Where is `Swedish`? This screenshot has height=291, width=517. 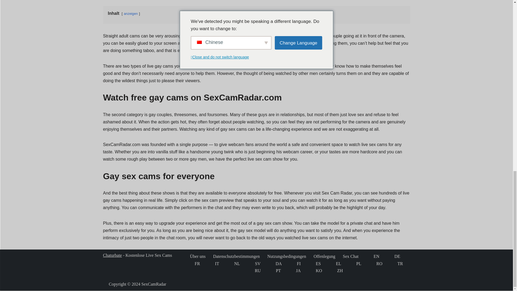
Swedish is located at coordinates (251, 264).